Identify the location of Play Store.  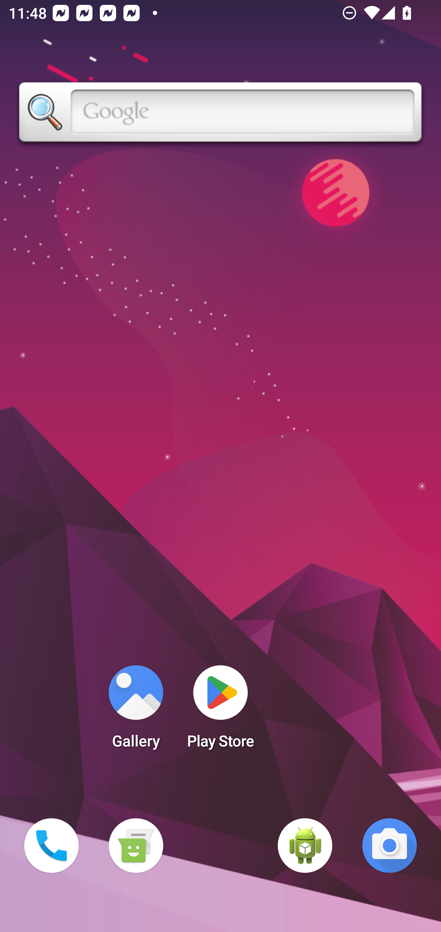
(221, 711).